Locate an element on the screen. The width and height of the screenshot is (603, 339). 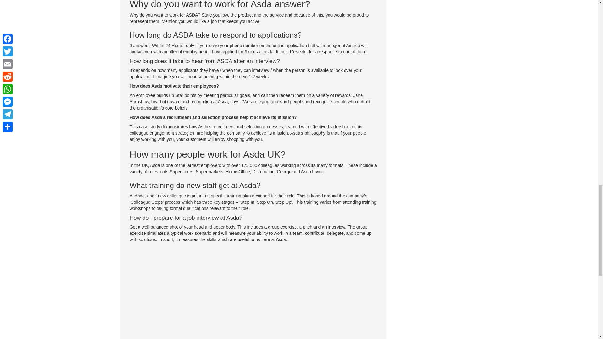
ASDA Job Application Process - Interview Questions 2022 is located at coordinates (253, 293).